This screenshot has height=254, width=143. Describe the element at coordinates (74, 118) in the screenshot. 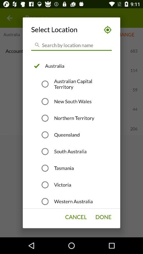

I see `open icon above the queensland` at that location.